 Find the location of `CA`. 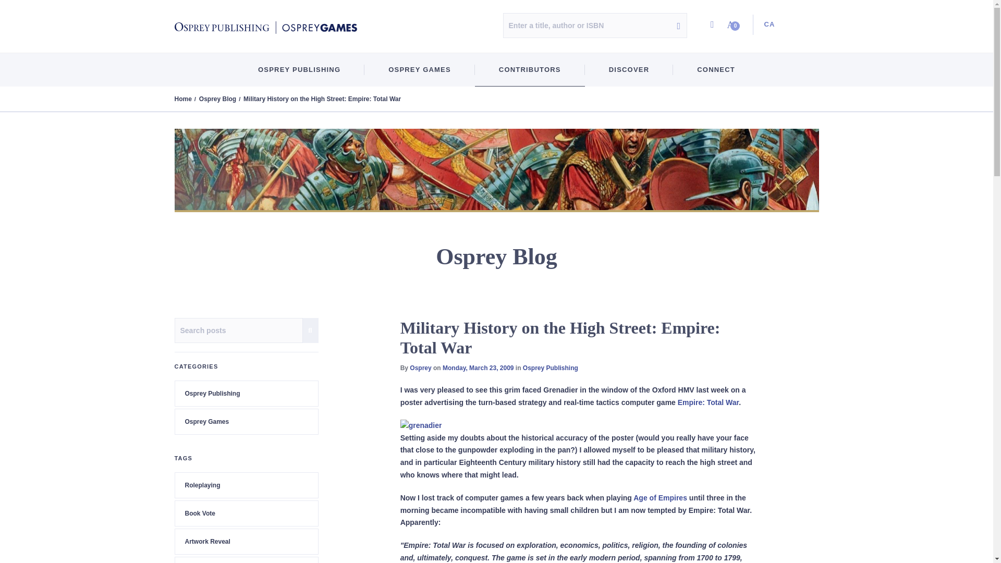

CA is located at coordinates (766, 25).